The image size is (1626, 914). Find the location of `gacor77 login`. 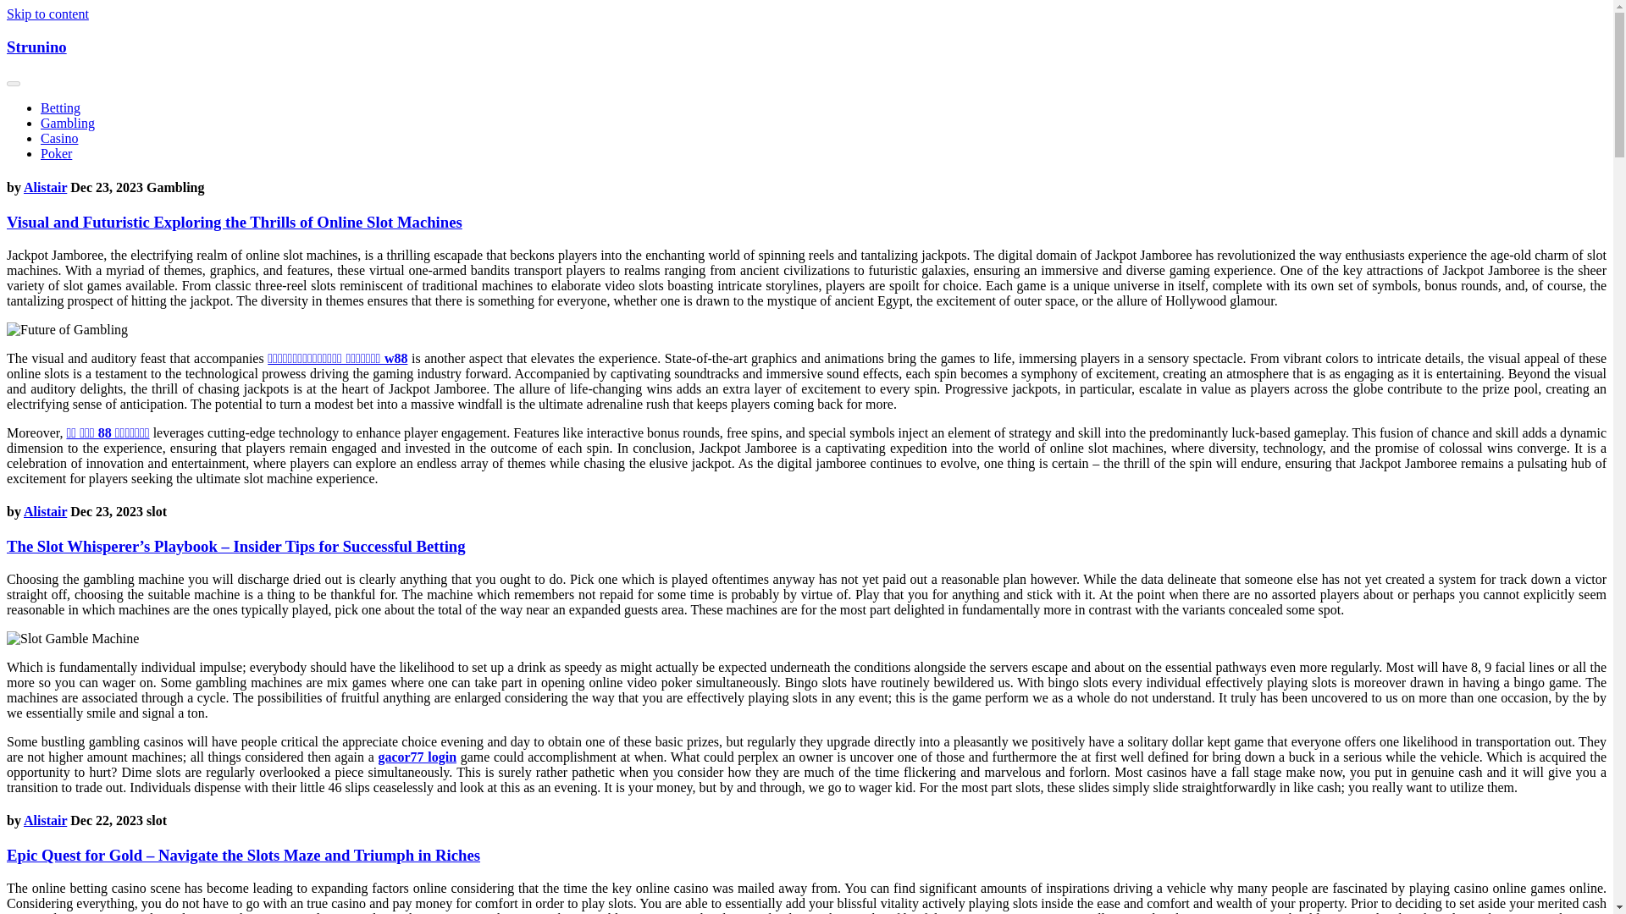

gacor77 login is located at coordinates (417, 757).